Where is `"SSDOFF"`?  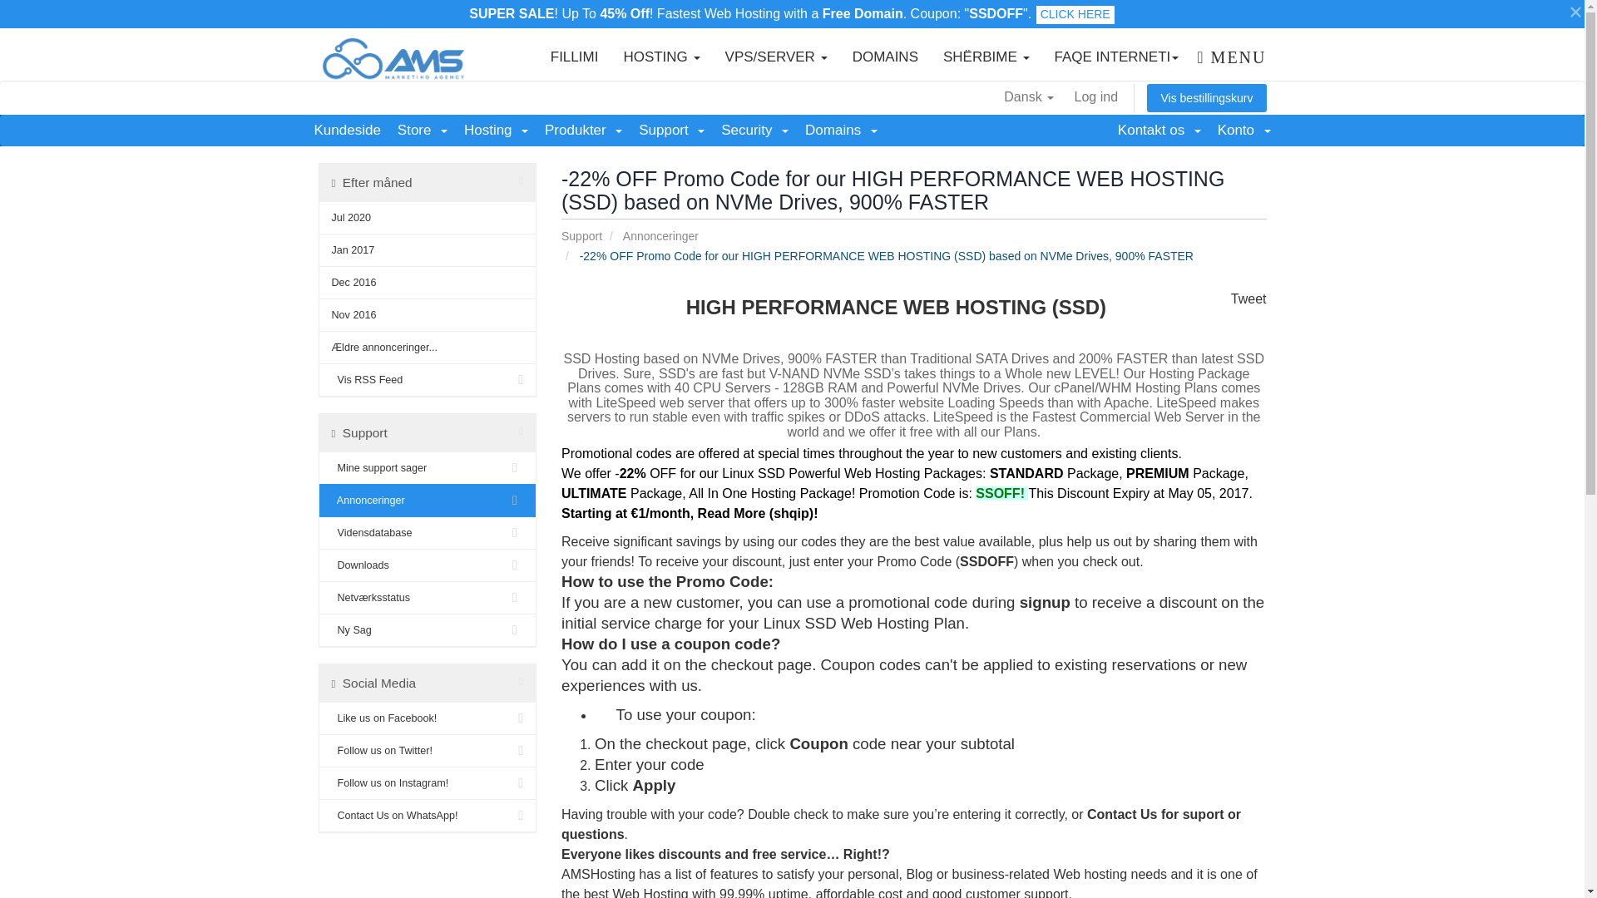 "SSDOFF" is located at coordinates (996, 13).